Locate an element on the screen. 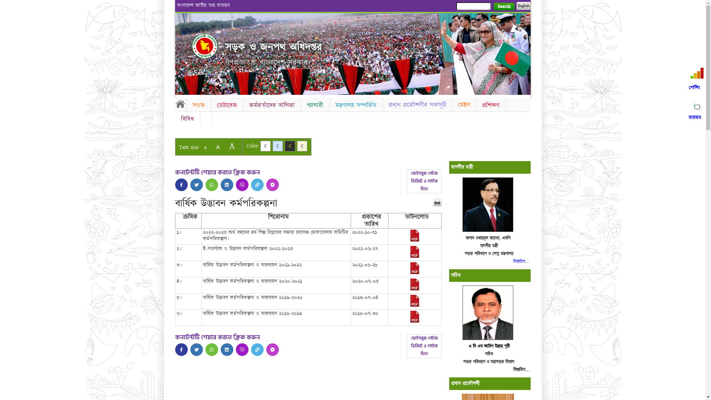 The height and width of the screenshot is (400, 711). C is located at coordinates (265, 146).